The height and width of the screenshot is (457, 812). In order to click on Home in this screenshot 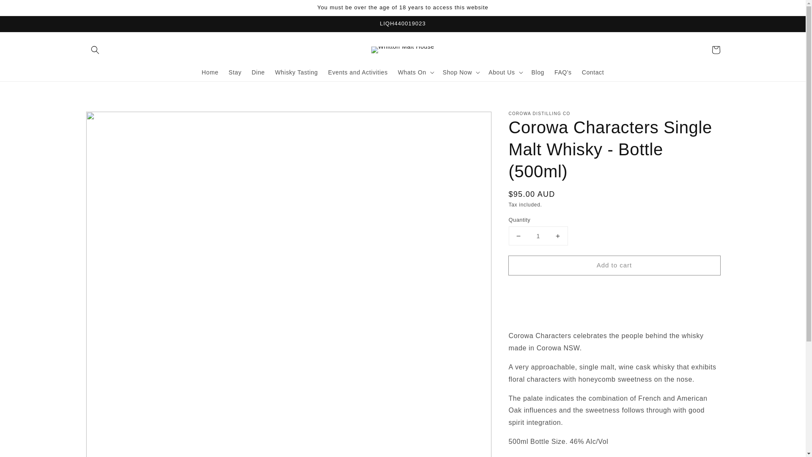, I will do `click(210, 72)`.